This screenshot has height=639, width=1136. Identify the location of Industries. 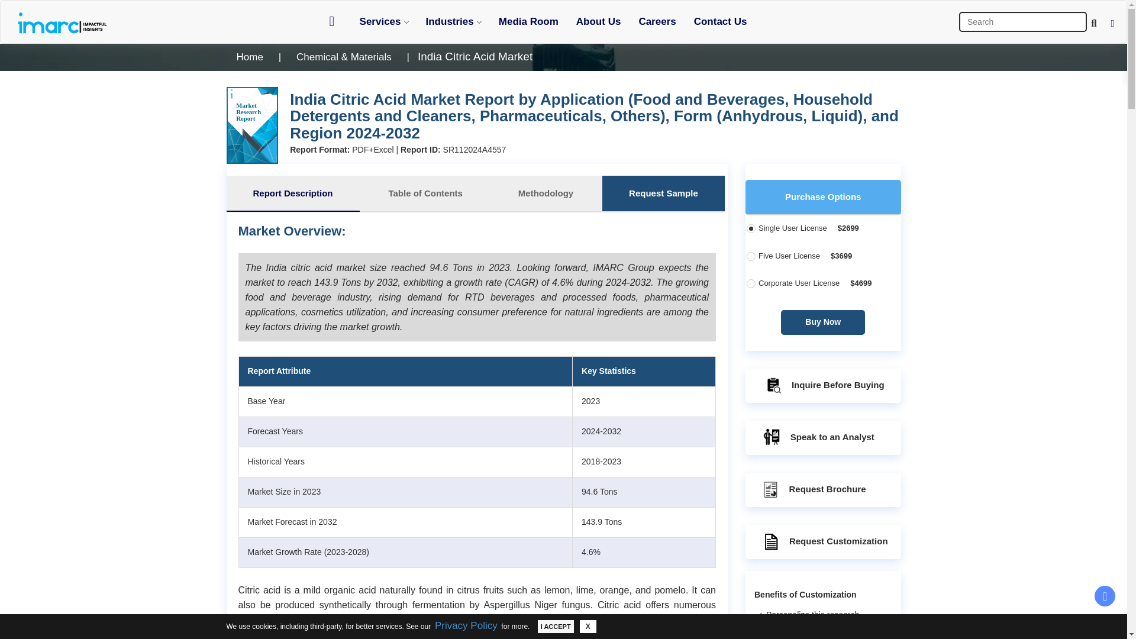
(453, 21).